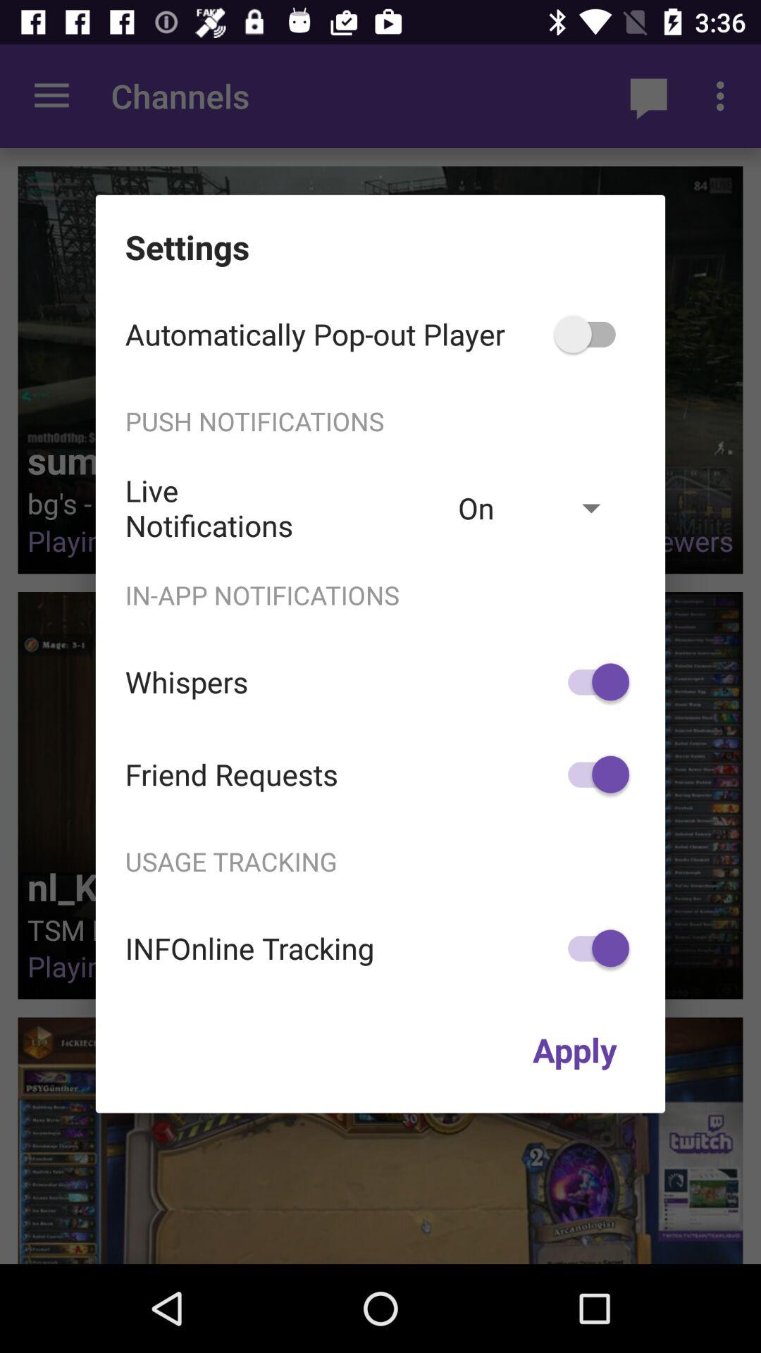 The height and width of the screenshot is (1353, 761). I want to click on select icon next to friend requests item, so click(592, 774).